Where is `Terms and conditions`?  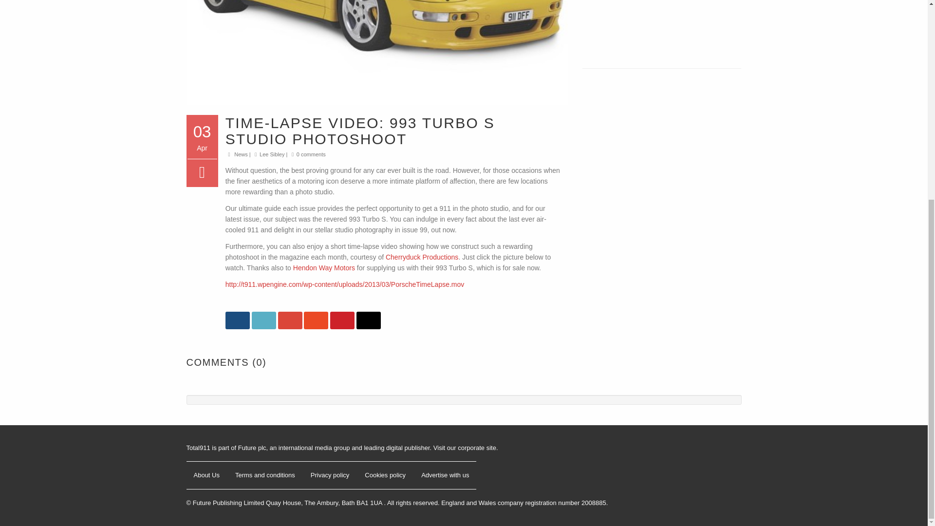 Terms and conditions is located at coordinates (265, 475).